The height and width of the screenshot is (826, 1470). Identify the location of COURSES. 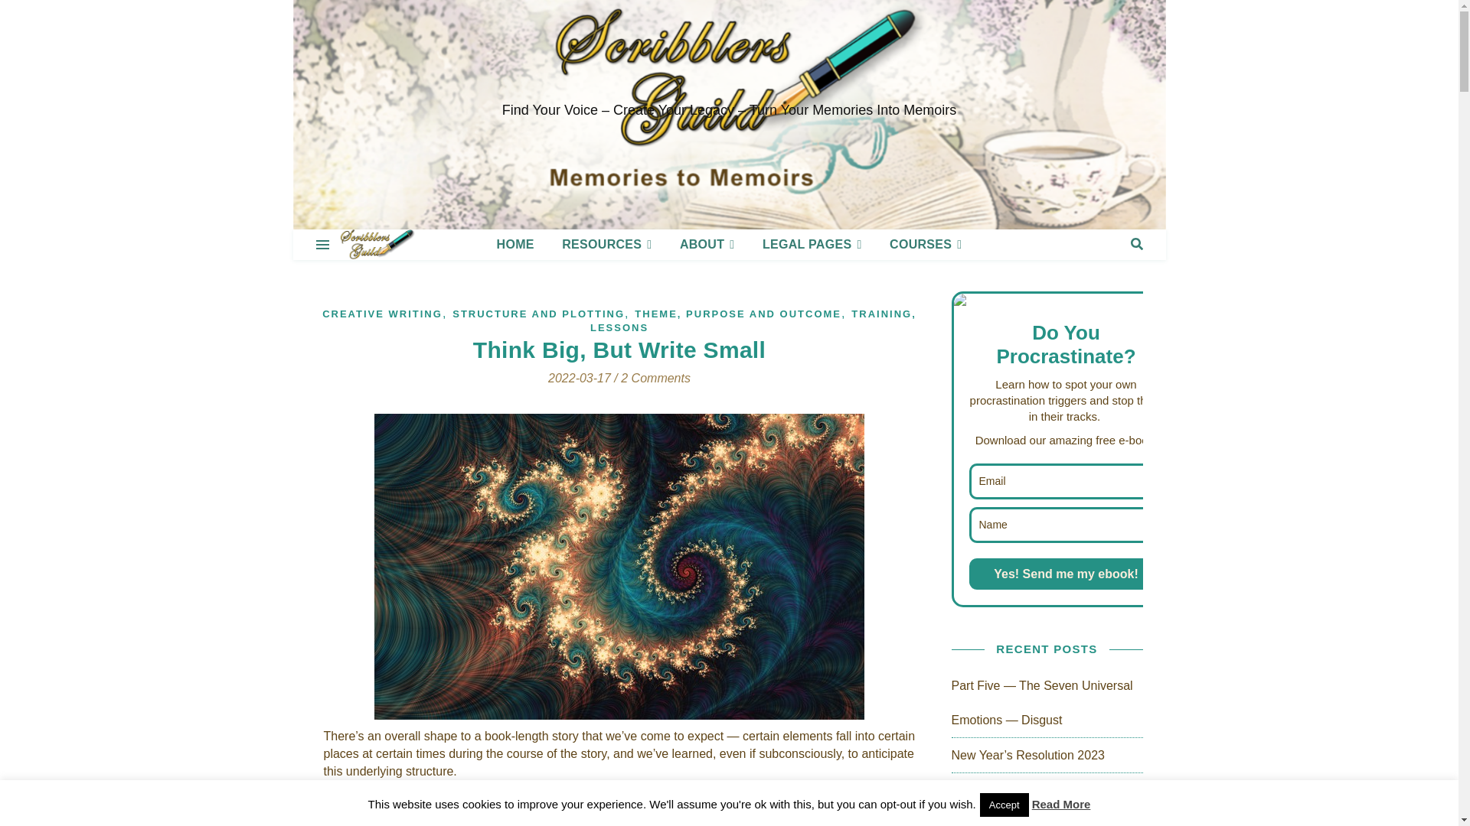
(919, 245).